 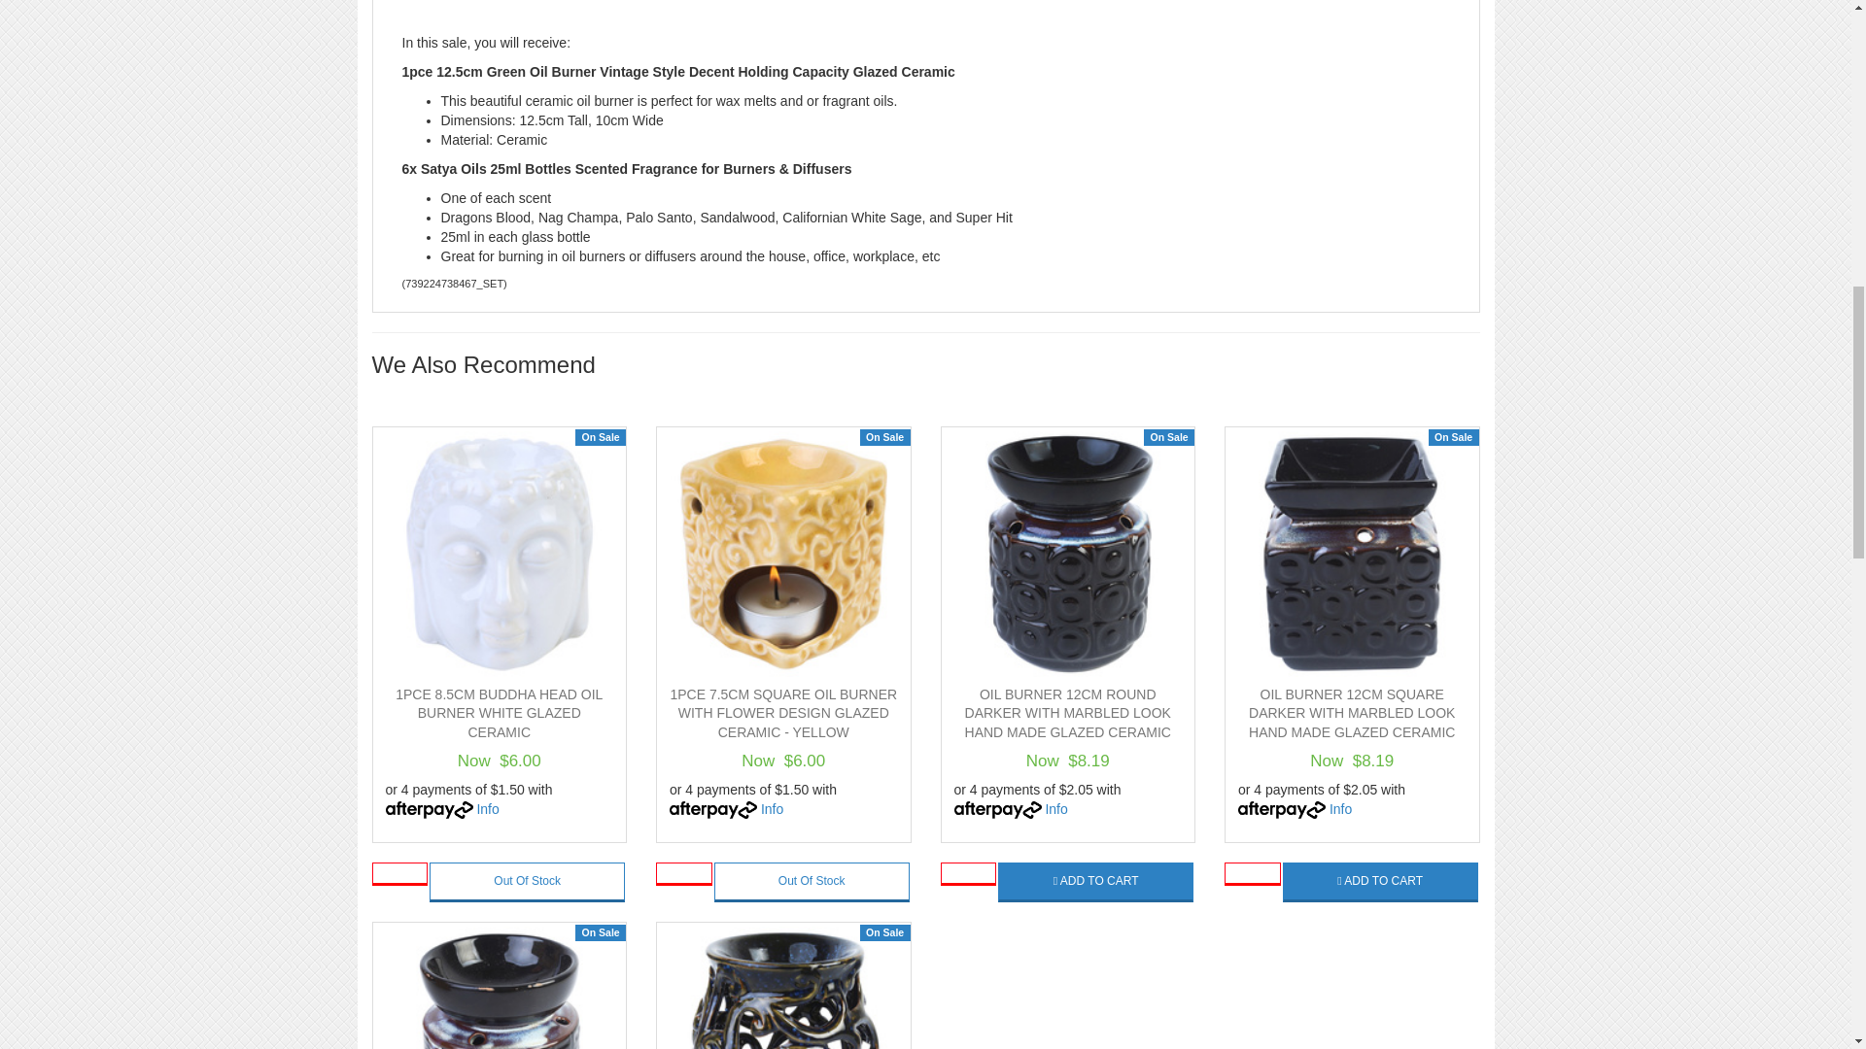 I want to click on Notify Me When Back In Stock, so click(x=527, y=882).